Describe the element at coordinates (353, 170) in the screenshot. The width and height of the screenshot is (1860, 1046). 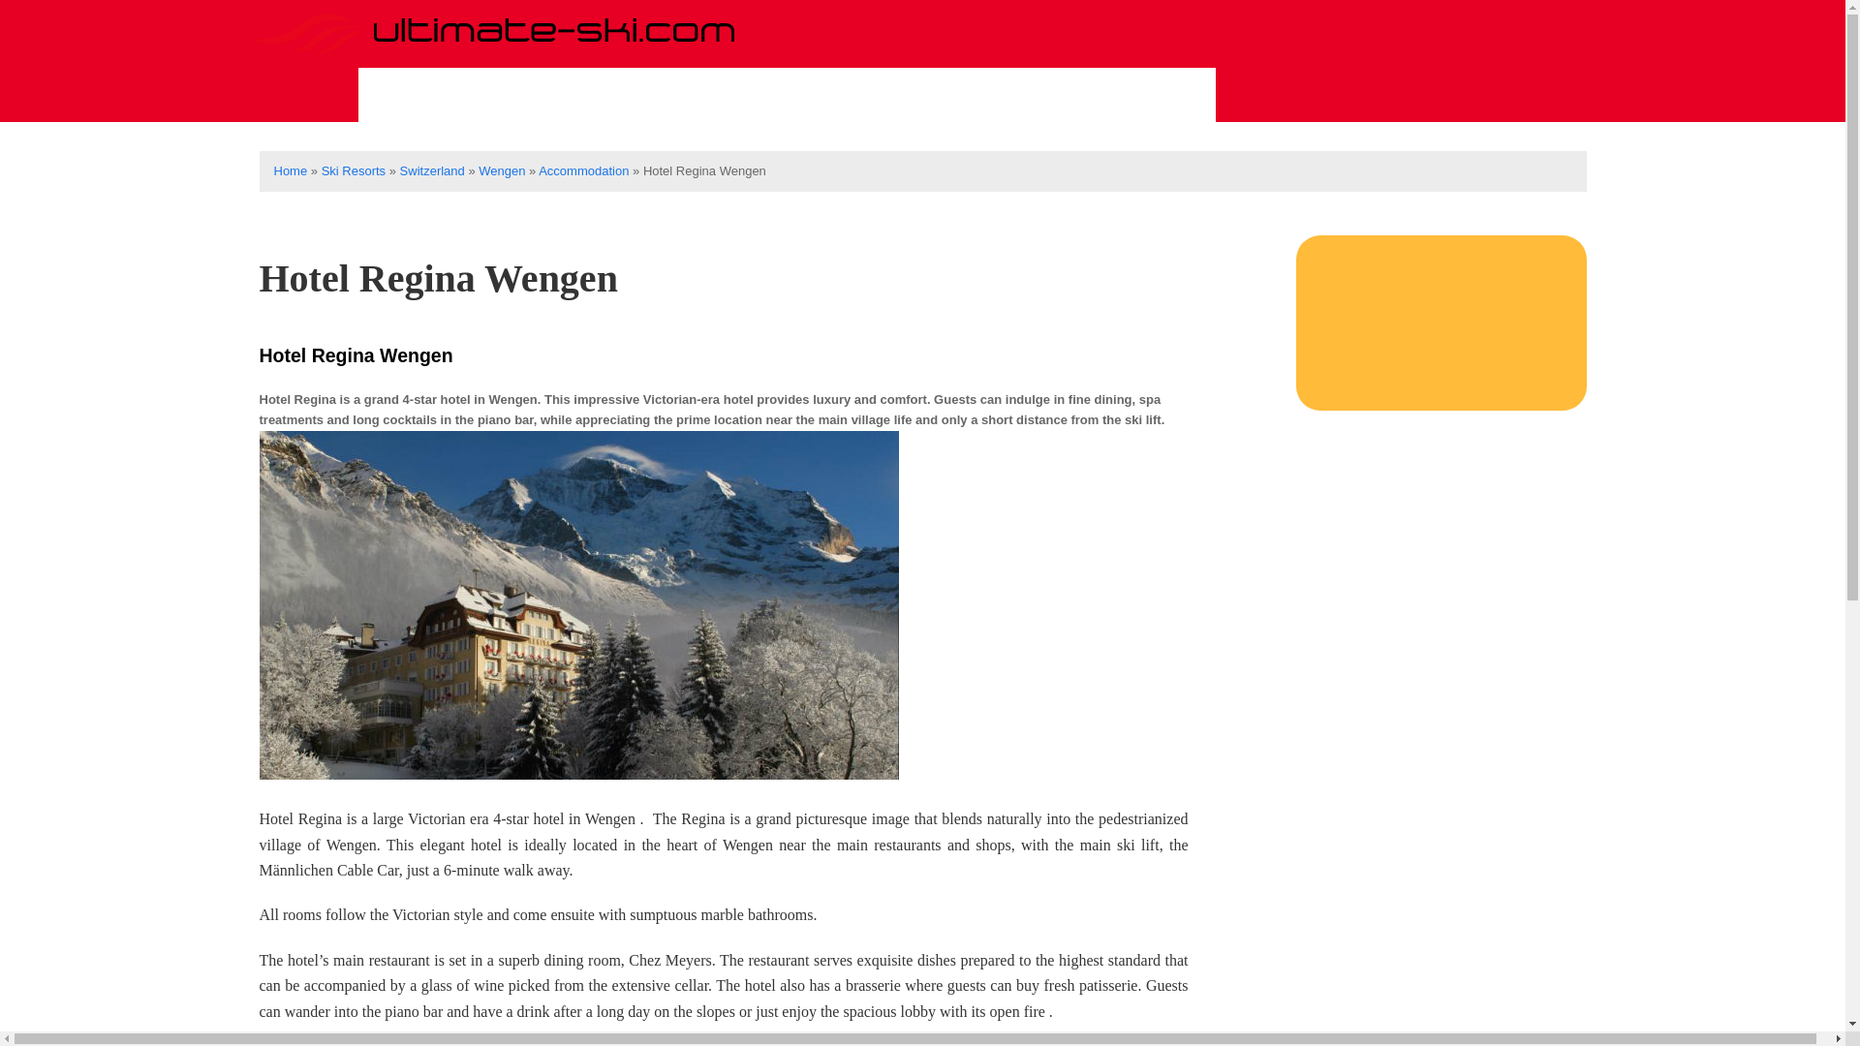
I see `Ski Resorts` at that location.